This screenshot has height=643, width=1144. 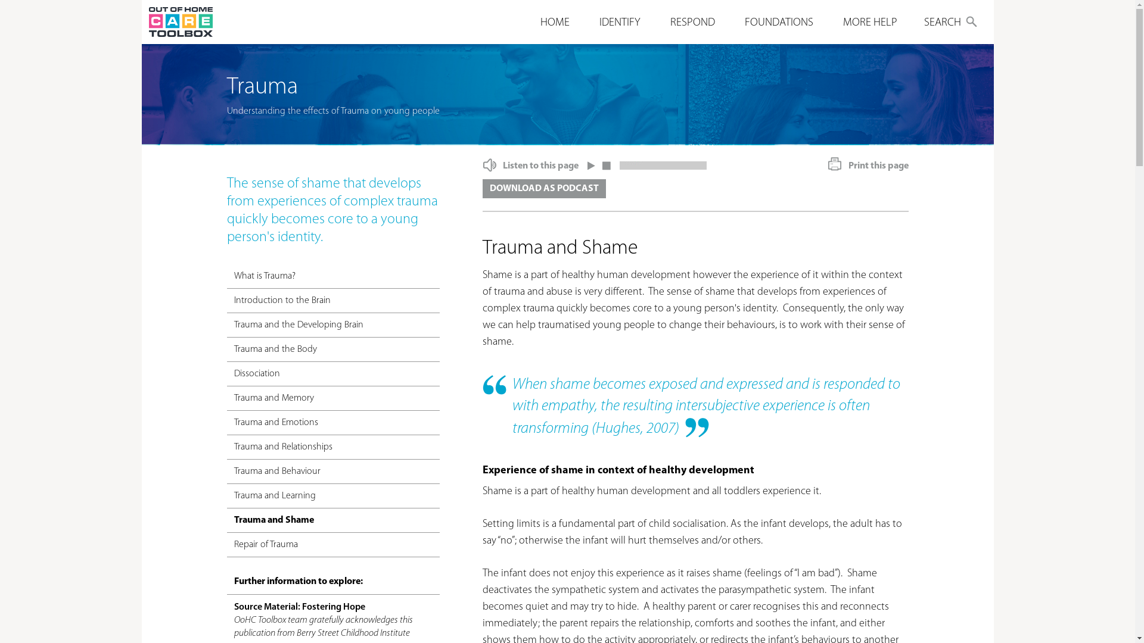 What do you see at coordinates (333, 448) in the screenshot?
I see `Trauma and Relationships` at bounding box center [333, 448].